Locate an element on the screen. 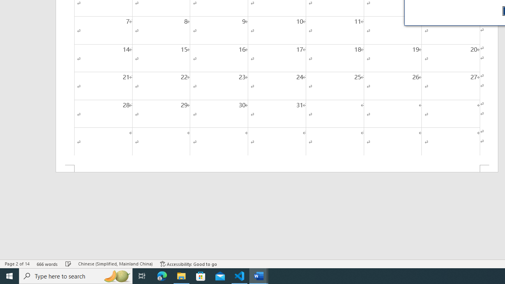  Page Number Page 2 of 14 is located at coordinates (17, 263).